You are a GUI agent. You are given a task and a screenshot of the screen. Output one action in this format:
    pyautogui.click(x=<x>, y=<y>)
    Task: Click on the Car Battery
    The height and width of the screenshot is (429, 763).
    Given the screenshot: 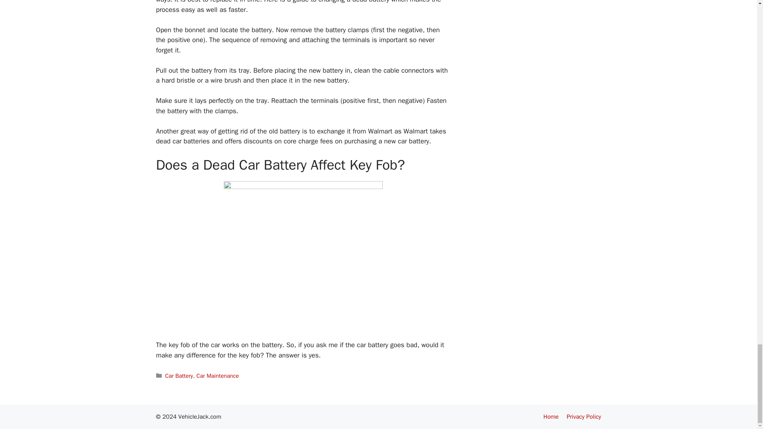 What is the action you would take?
    pyautogui.click(x=179, y=376)
    